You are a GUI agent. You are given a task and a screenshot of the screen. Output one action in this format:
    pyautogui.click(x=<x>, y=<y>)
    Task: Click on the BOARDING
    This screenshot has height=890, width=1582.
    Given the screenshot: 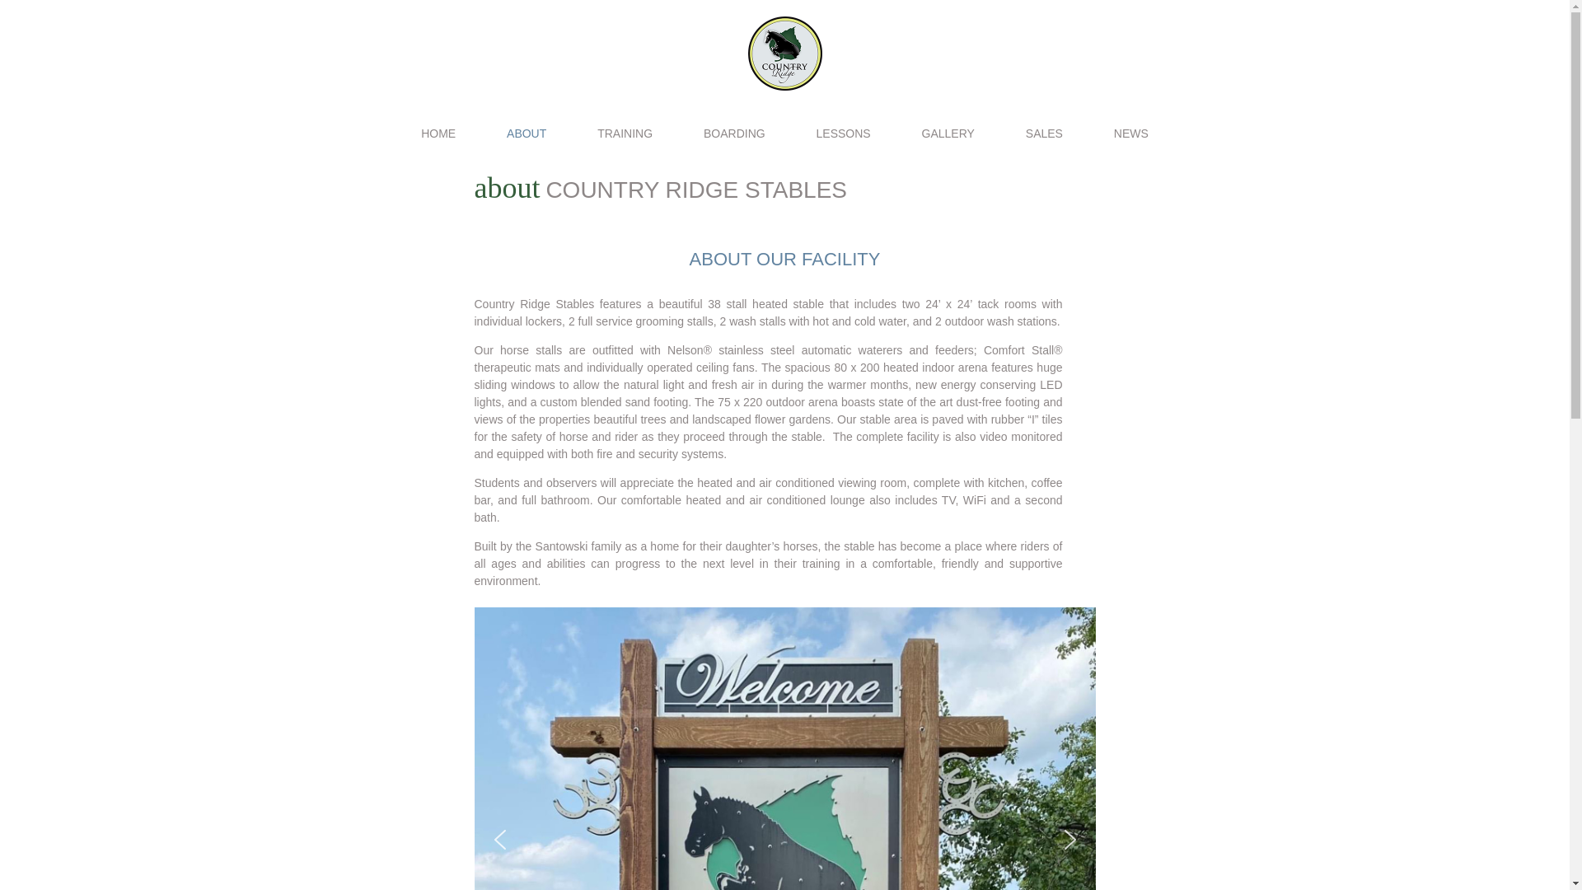 What is the action you would take?
    pyautogui.click(x=735, y=140)
    